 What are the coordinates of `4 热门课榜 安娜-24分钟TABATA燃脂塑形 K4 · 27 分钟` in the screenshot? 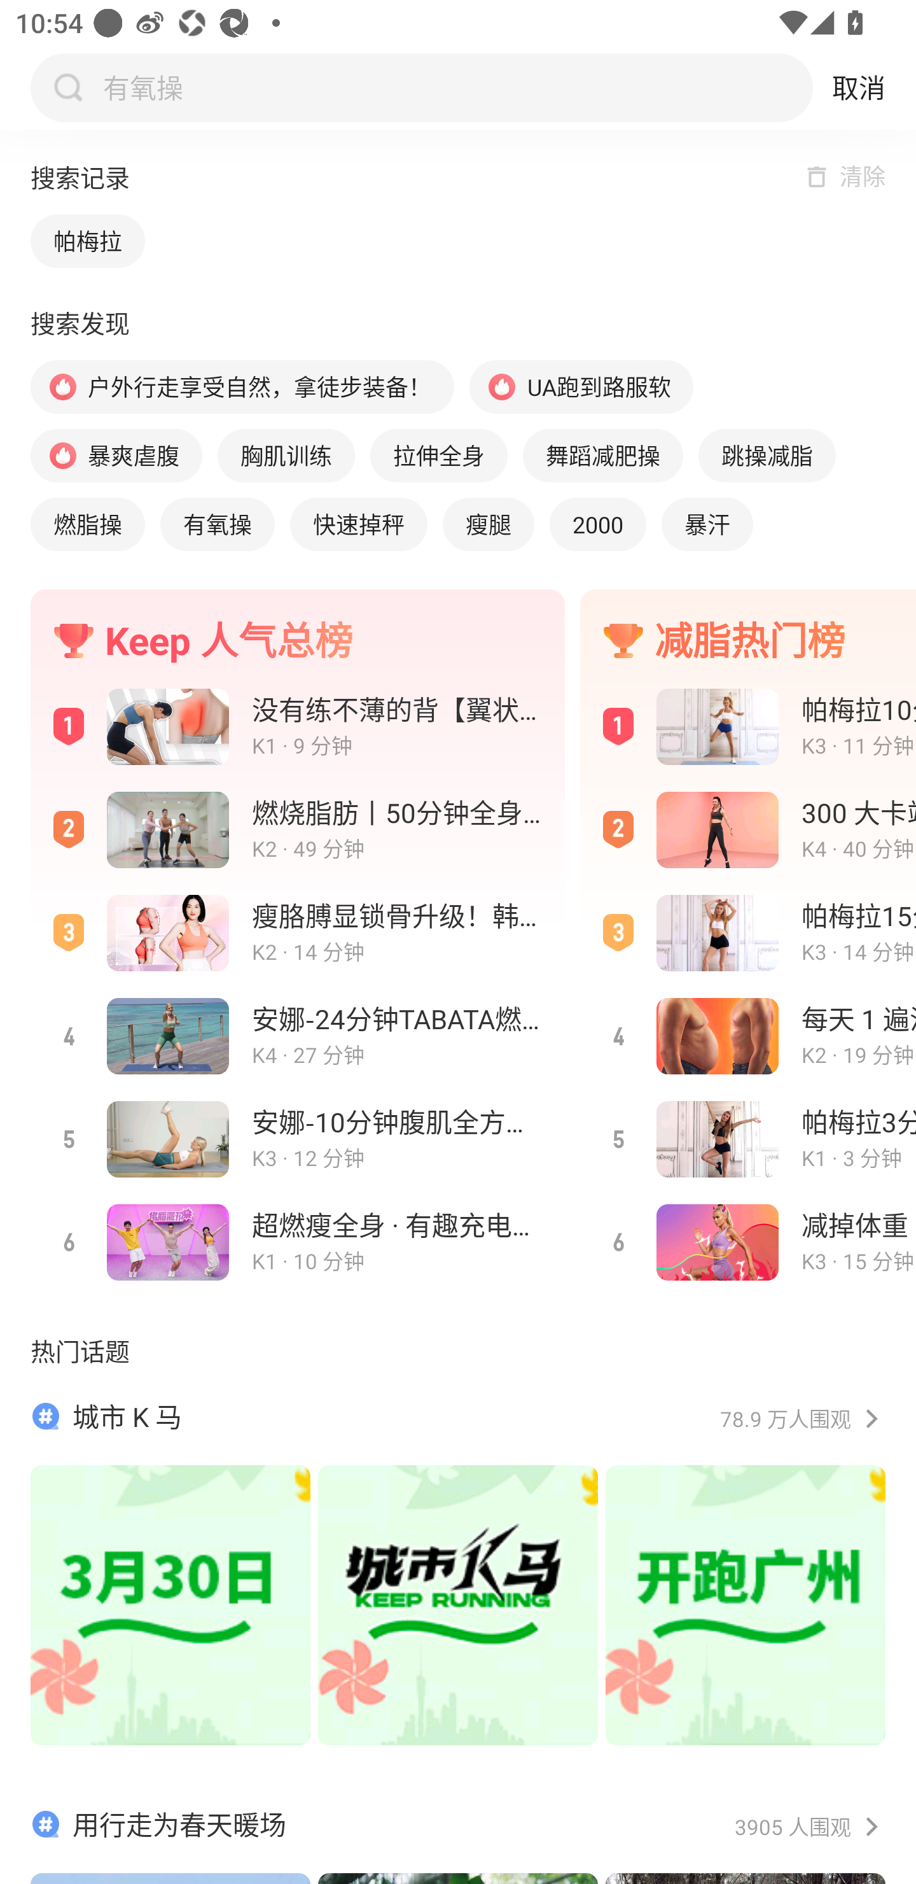 It's located at (298, 1036).